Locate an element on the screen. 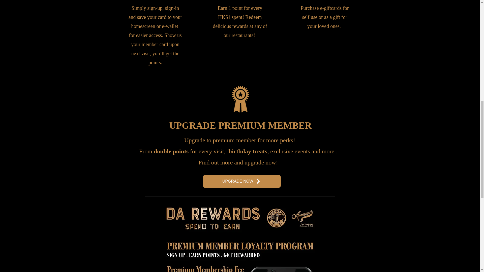 Image resolution: width=484 pixels, height=272 pixels. Icon-Gift Cards.png is located at coordinates (324, 1).